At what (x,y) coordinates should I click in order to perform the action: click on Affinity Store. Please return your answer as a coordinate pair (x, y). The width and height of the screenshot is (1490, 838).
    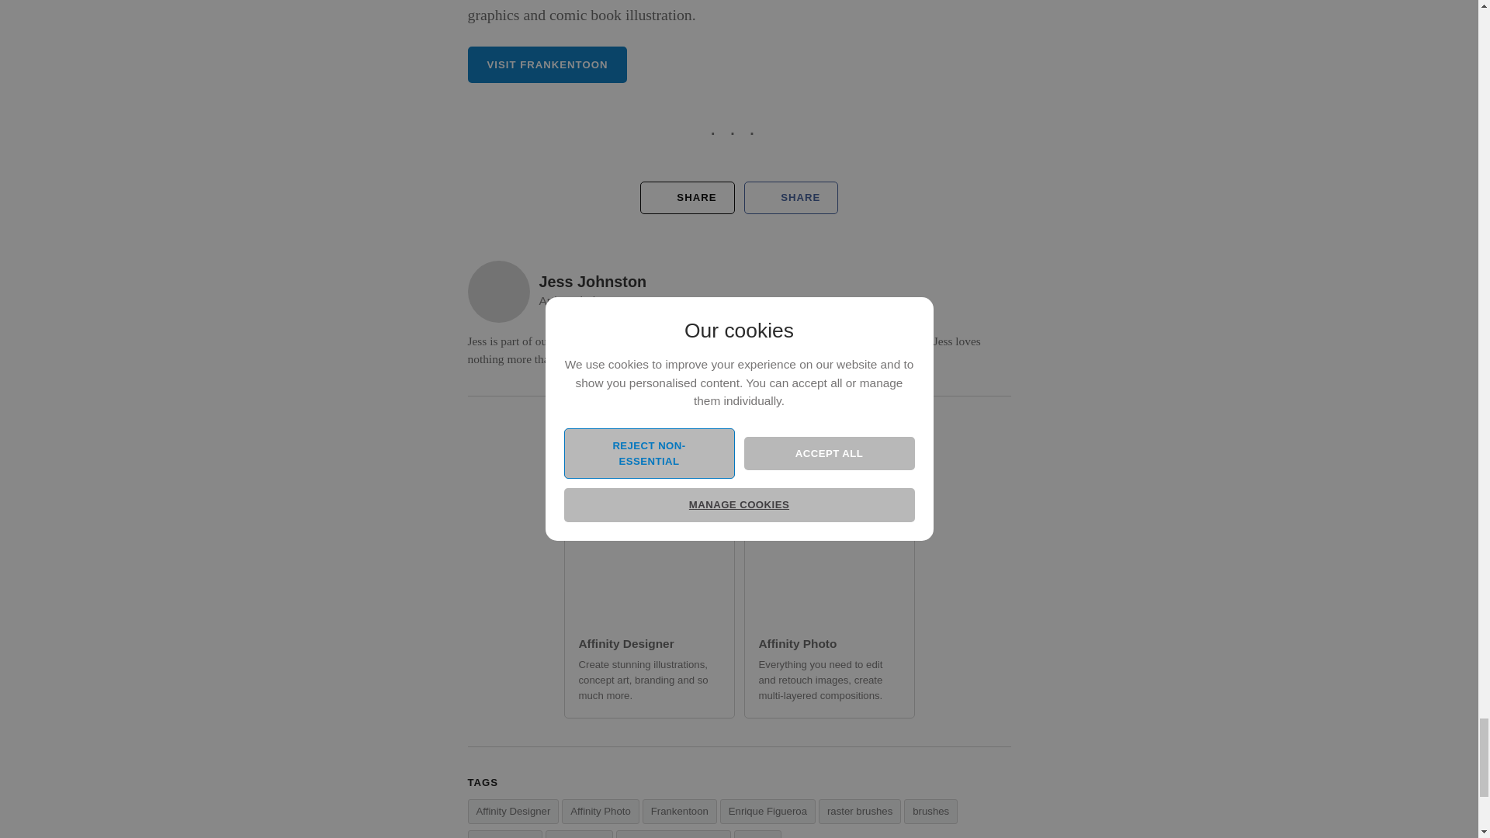
    Looking at the image, I should click on (504, 834).